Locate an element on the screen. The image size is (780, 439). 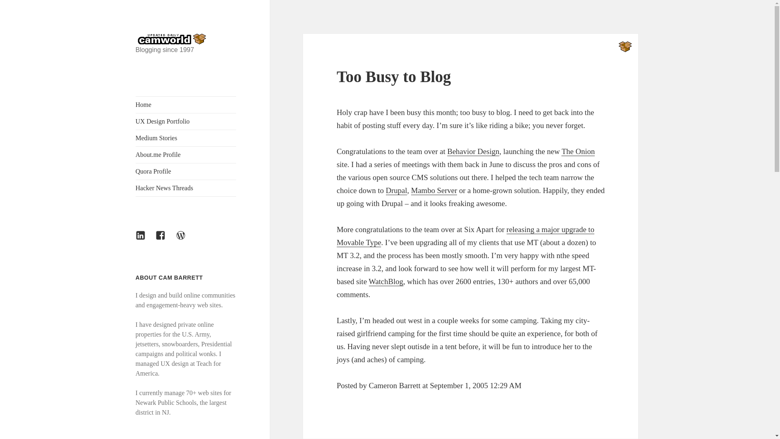
Home is located at coordinates (186, 104).